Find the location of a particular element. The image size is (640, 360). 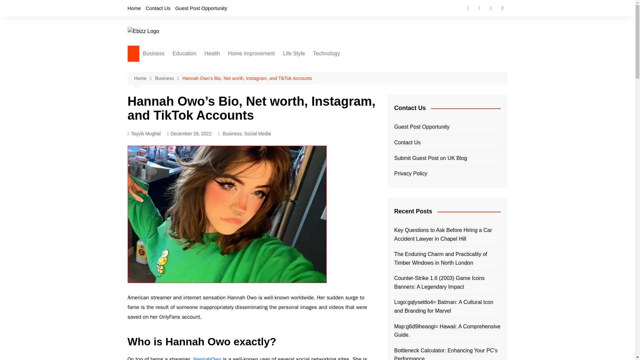

Sports is located at coordinates (316, 100).